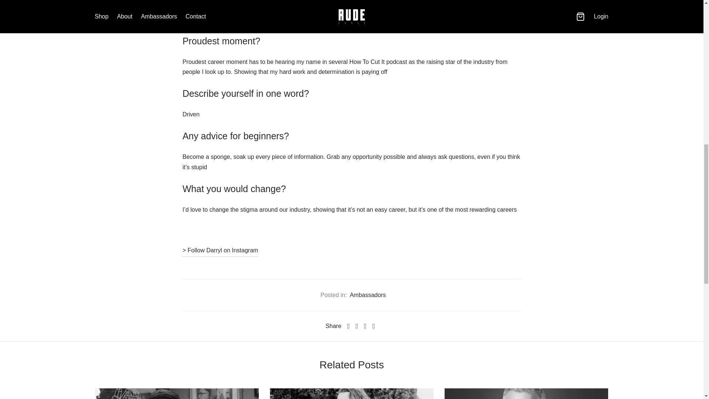 The width and height of the screenshot is (709, 399). I want to click on Ambassadors, so click(367, 295).